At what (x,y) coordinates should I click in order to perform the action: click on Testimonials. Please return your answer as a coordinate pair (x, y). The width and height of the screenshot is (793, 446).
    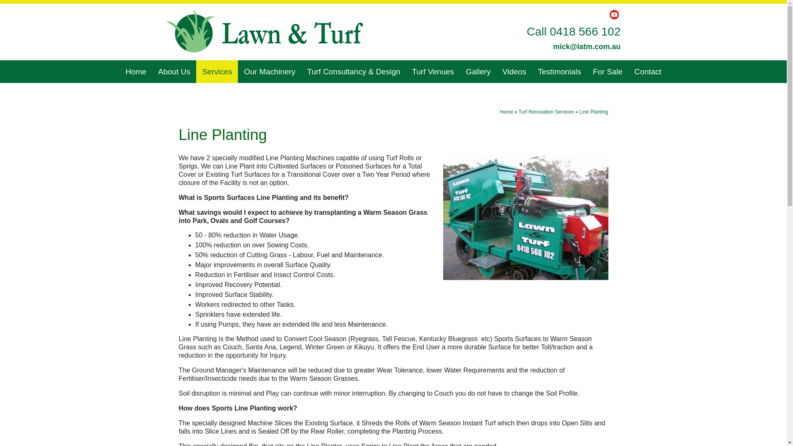
    Looking at the image, I should click on (560, 72).